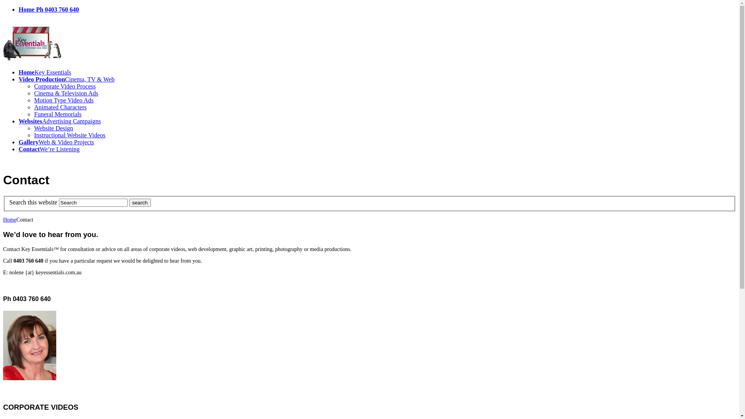 This screenshot has height=419, width=745. Describe the element at coordinates (54, 128) in the screenshot. I see `Website Design` at that location.